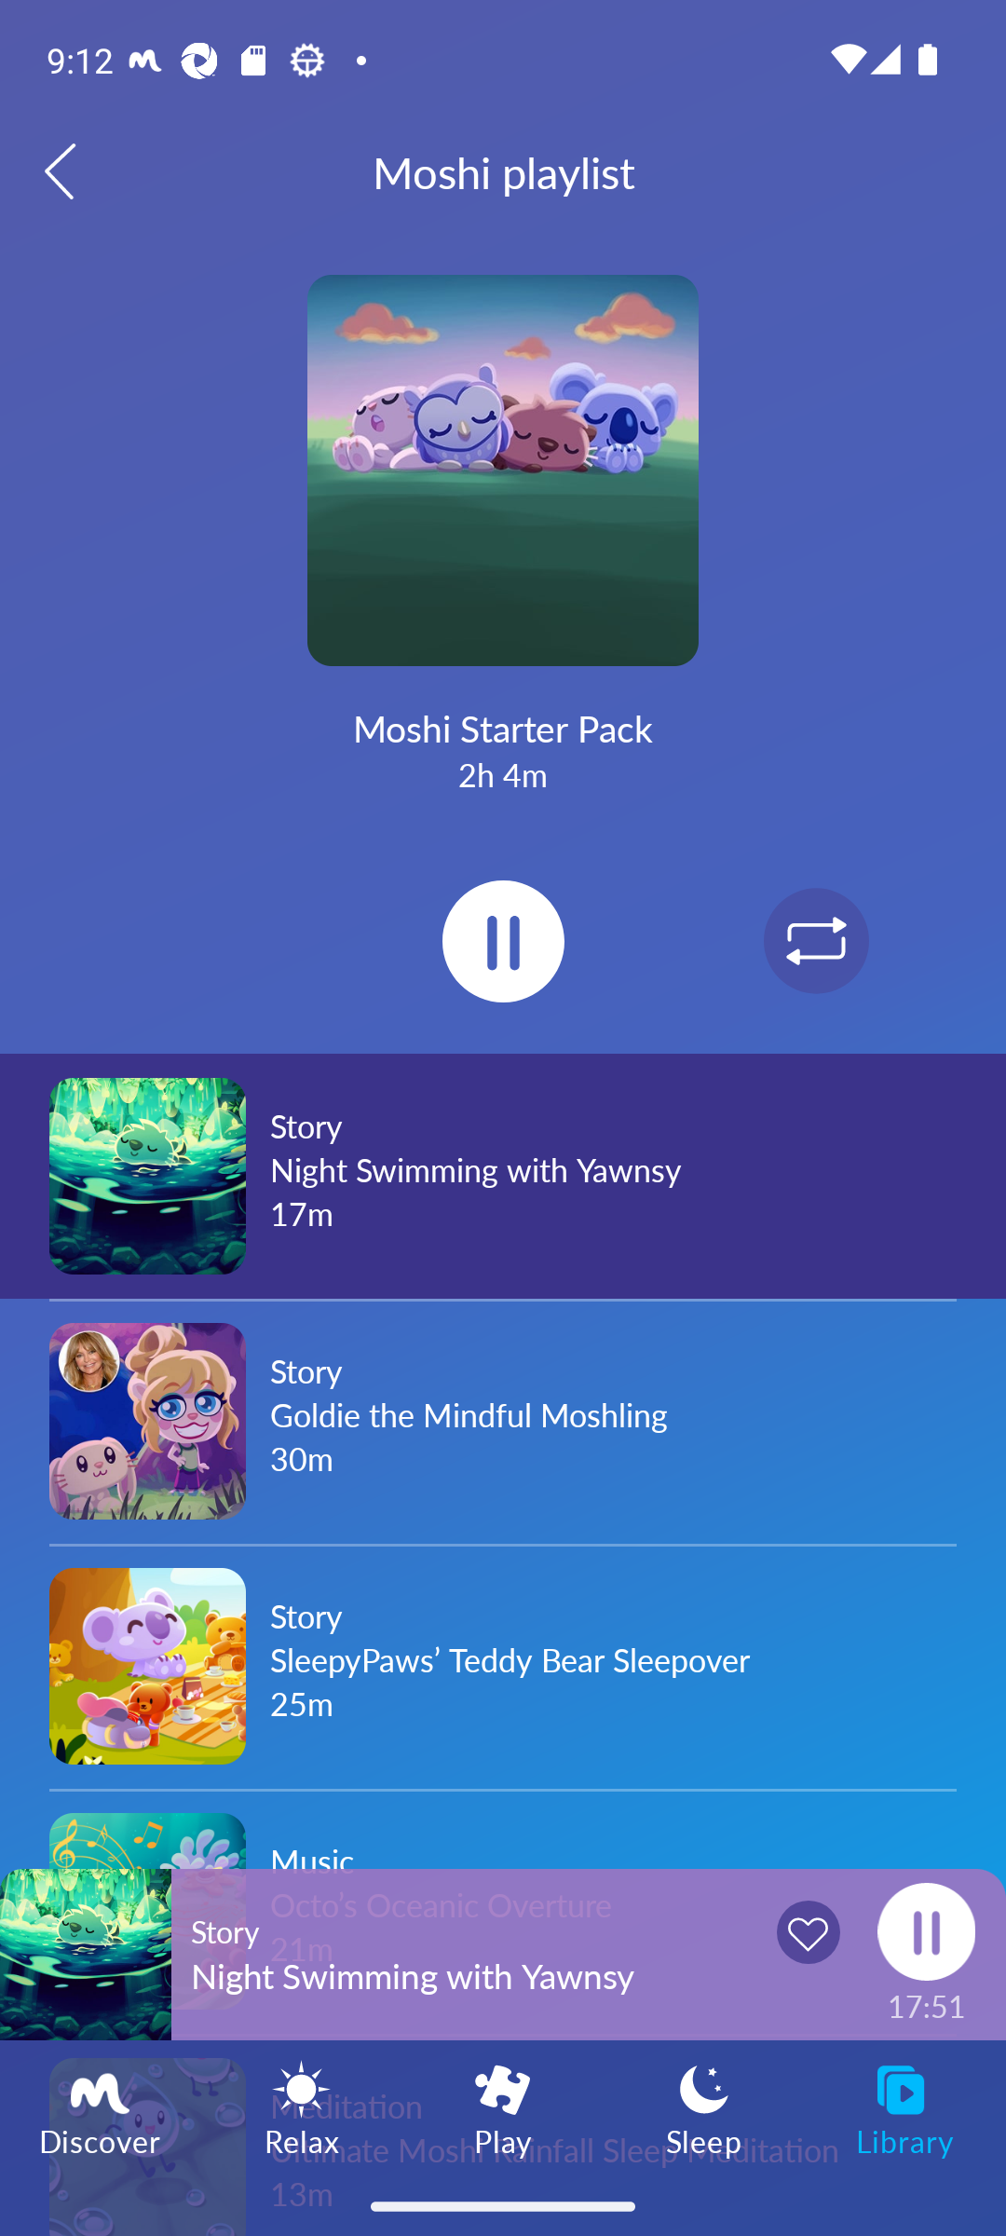 The height and width of the screenshot is (2236, 1006). Describe the element at coordinates (704, 2107) in the screenshot. I see `Sleep` at that location.